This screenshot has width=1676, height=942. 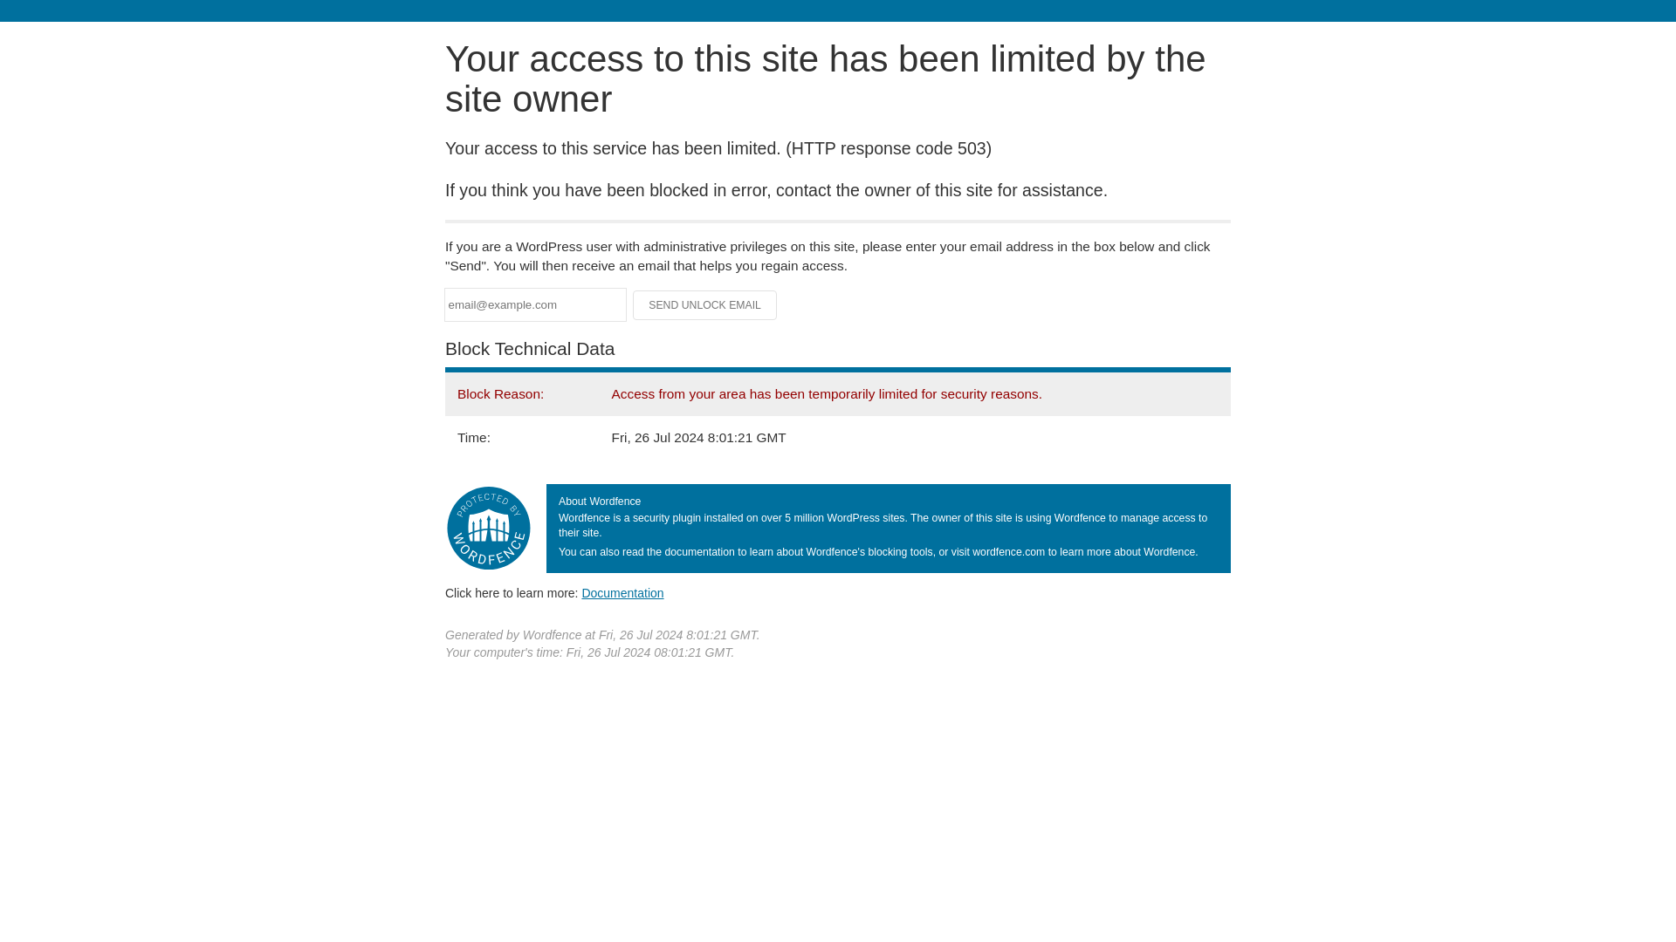 What do you see at coordinates (622, 592) in the screenshot?
I see `Documentation` at bounding box center [622, 592].